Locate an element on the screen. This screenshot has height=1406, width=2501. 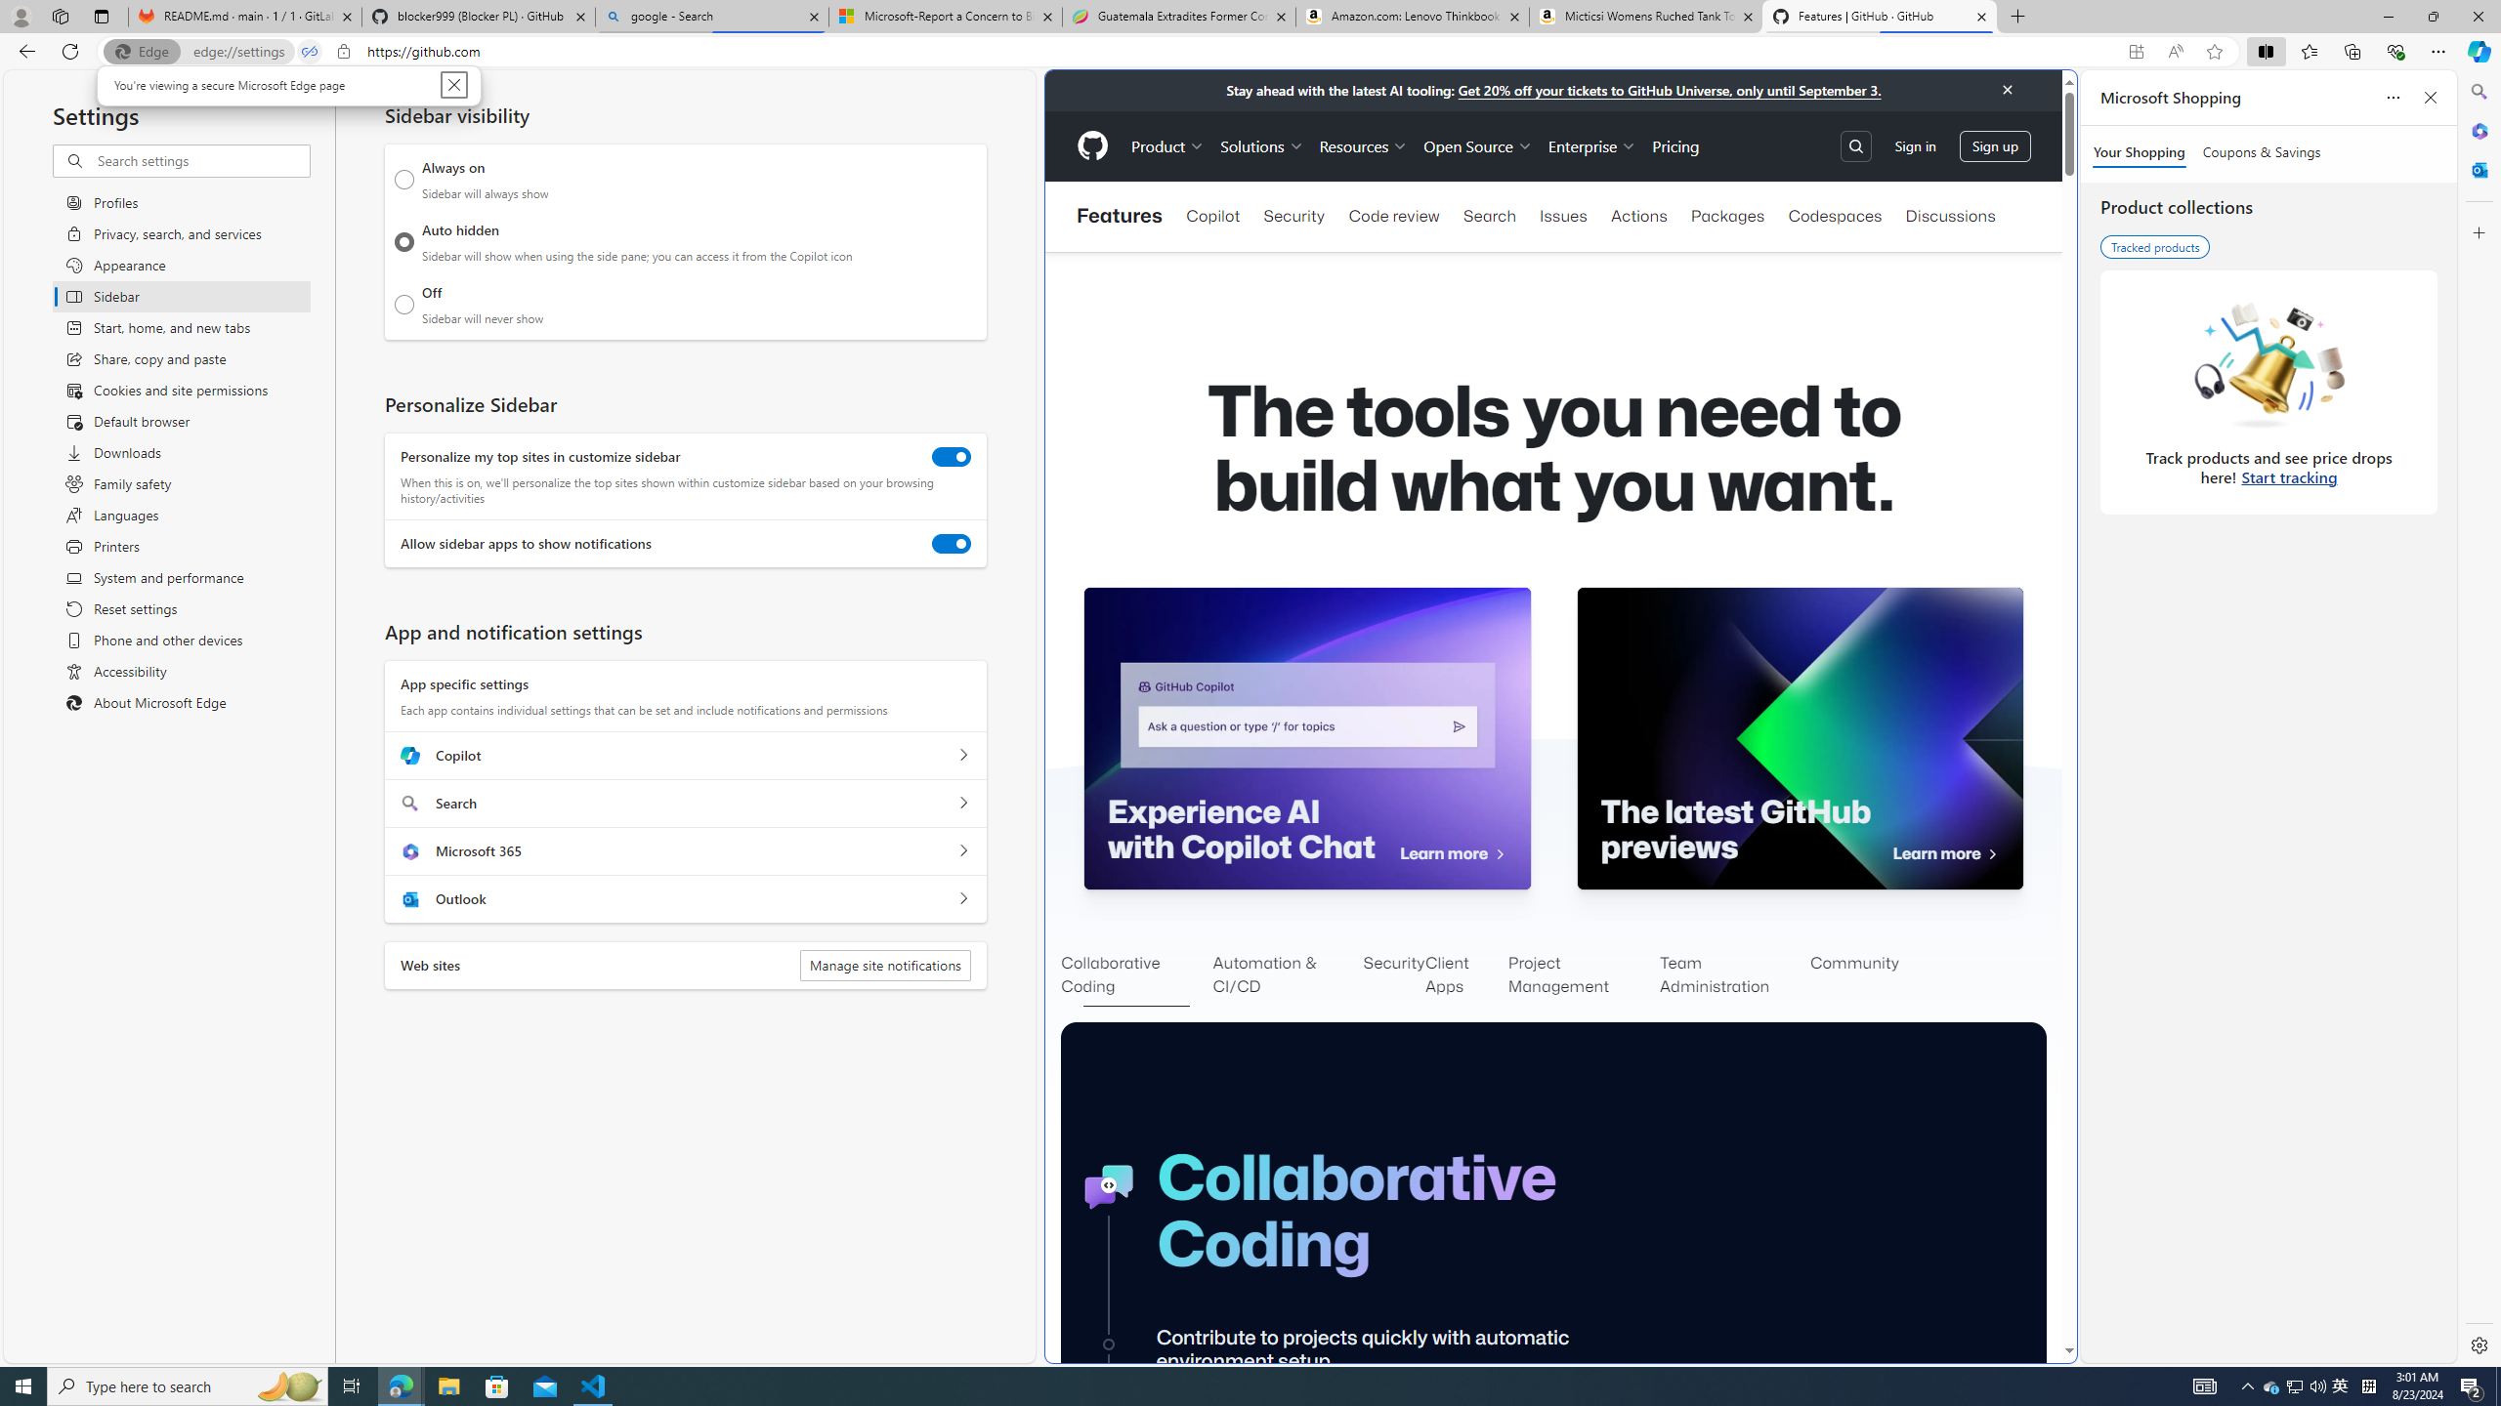
Running applications is located at coordinates (945, 17).